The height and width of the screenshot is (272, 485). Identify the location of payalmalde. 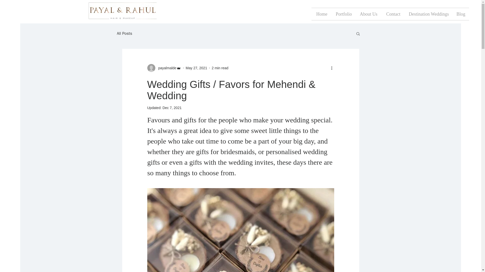
(164, 68).